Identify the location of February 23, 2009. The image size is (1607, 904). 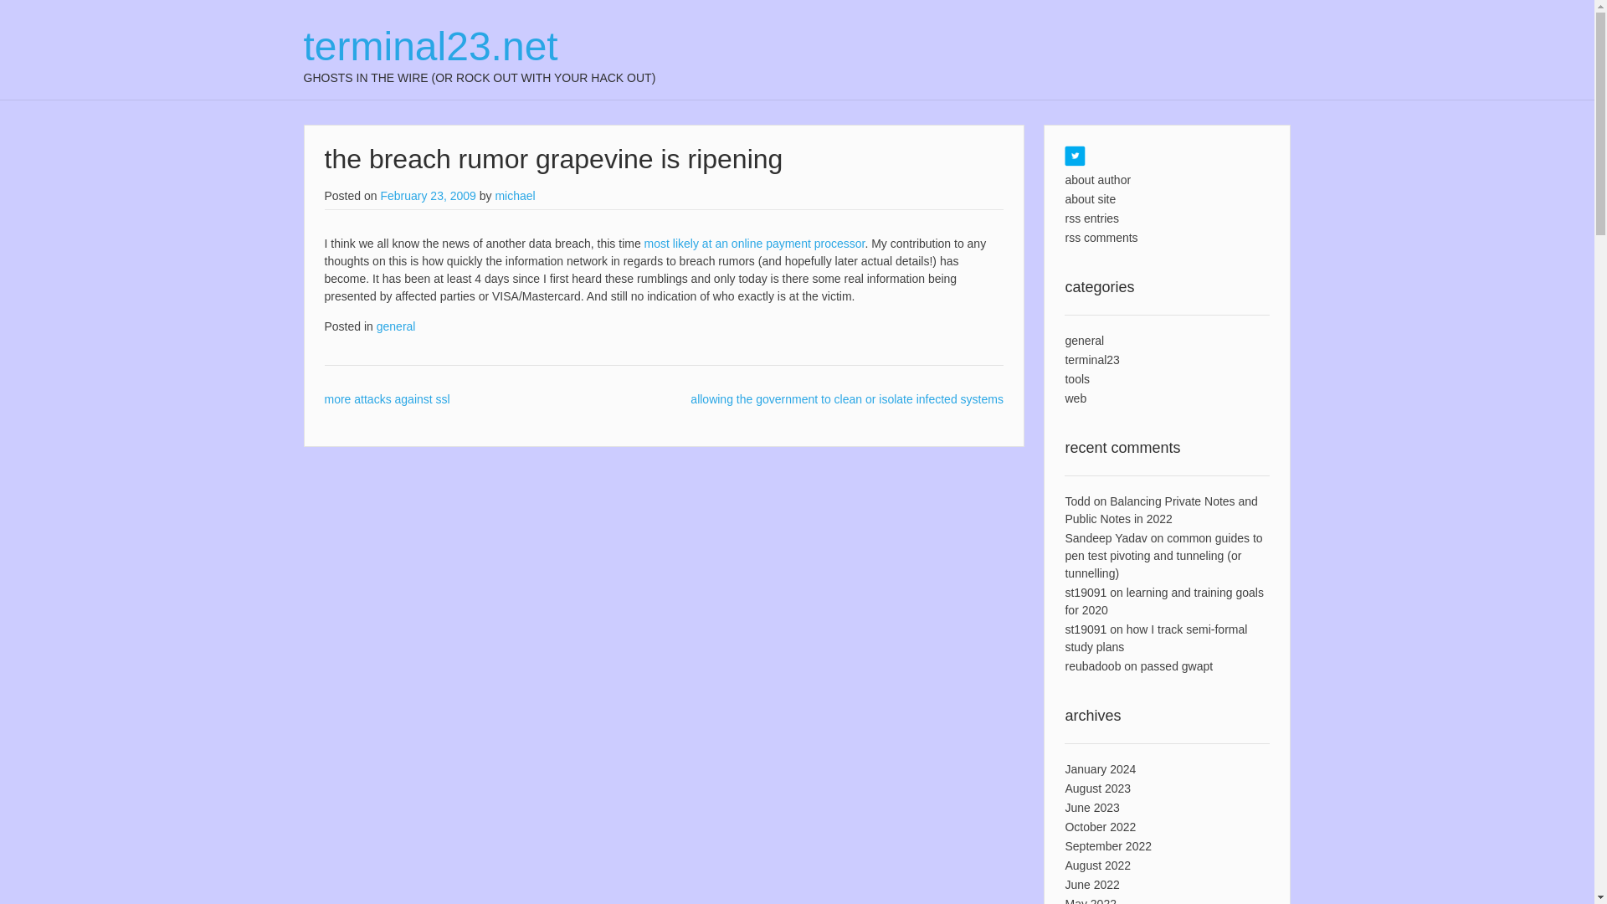
(427, 195).